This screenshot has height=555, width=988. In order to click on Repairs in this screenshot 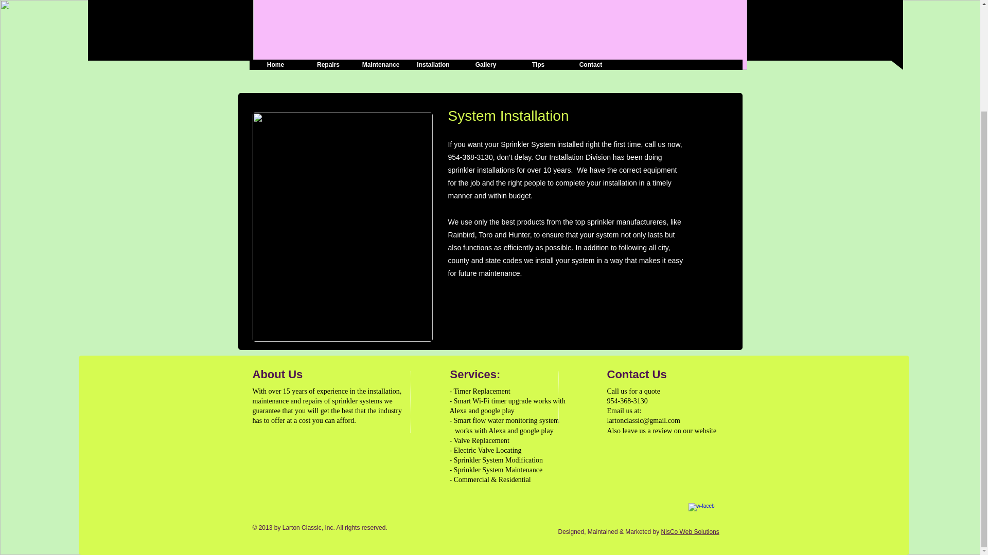, I will do `click(327, 65)`.